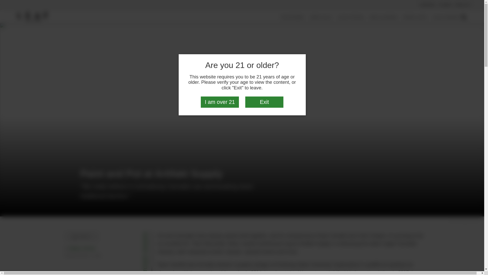  Describe the element at coordinates (81, 237) in the screenshot. I see `Share this article` at that location.